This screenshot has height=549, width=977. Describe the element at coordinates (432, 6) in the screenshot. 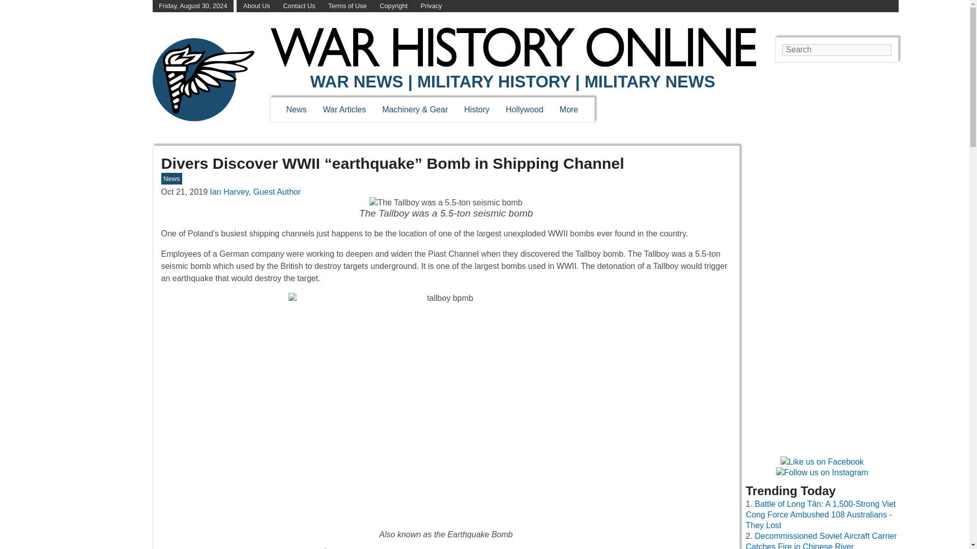

I see `Privacy` at that location.